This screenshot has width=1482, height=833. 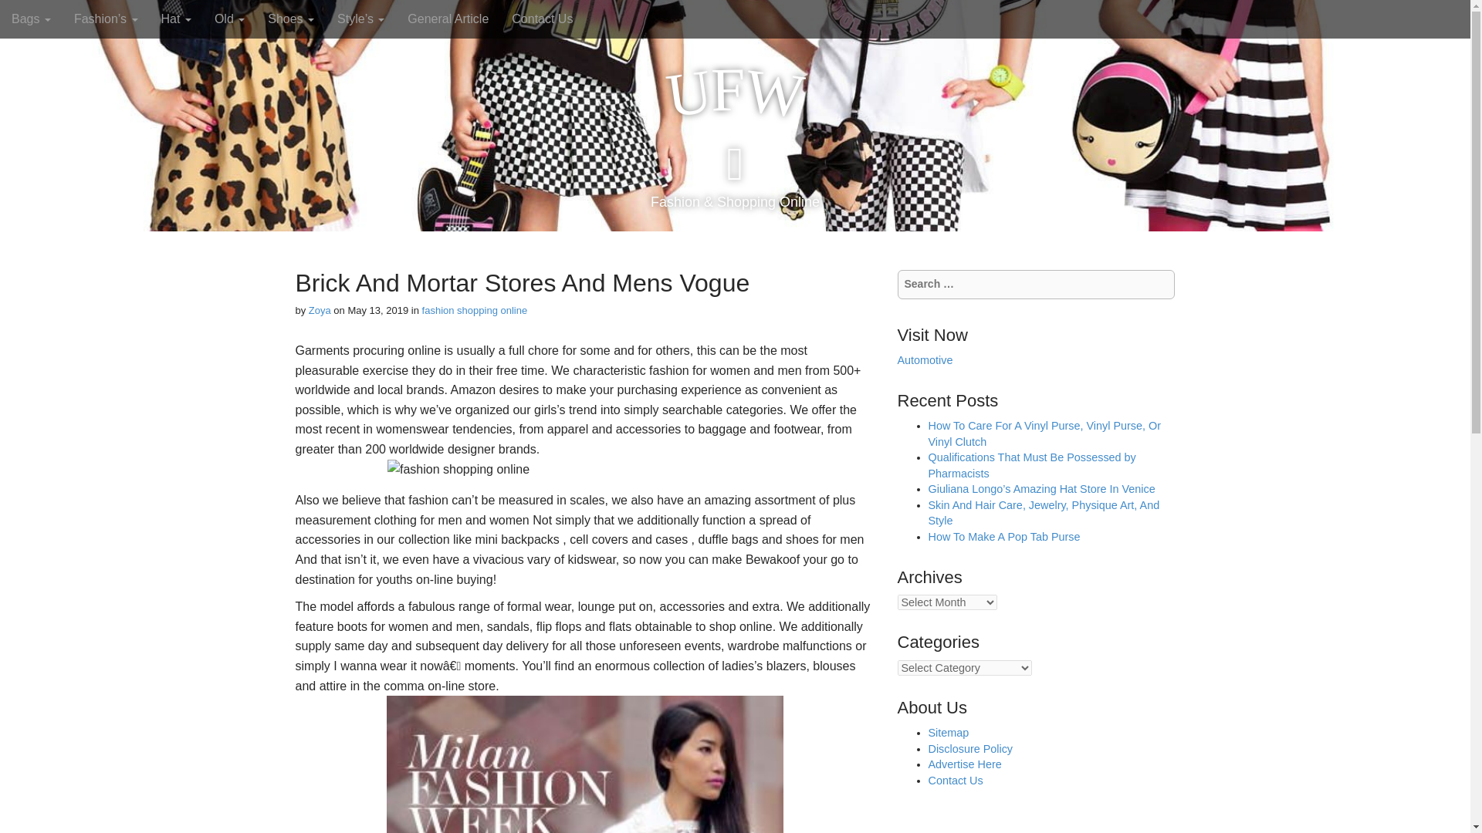 I want to click on Old, so click(x=230, y=19).